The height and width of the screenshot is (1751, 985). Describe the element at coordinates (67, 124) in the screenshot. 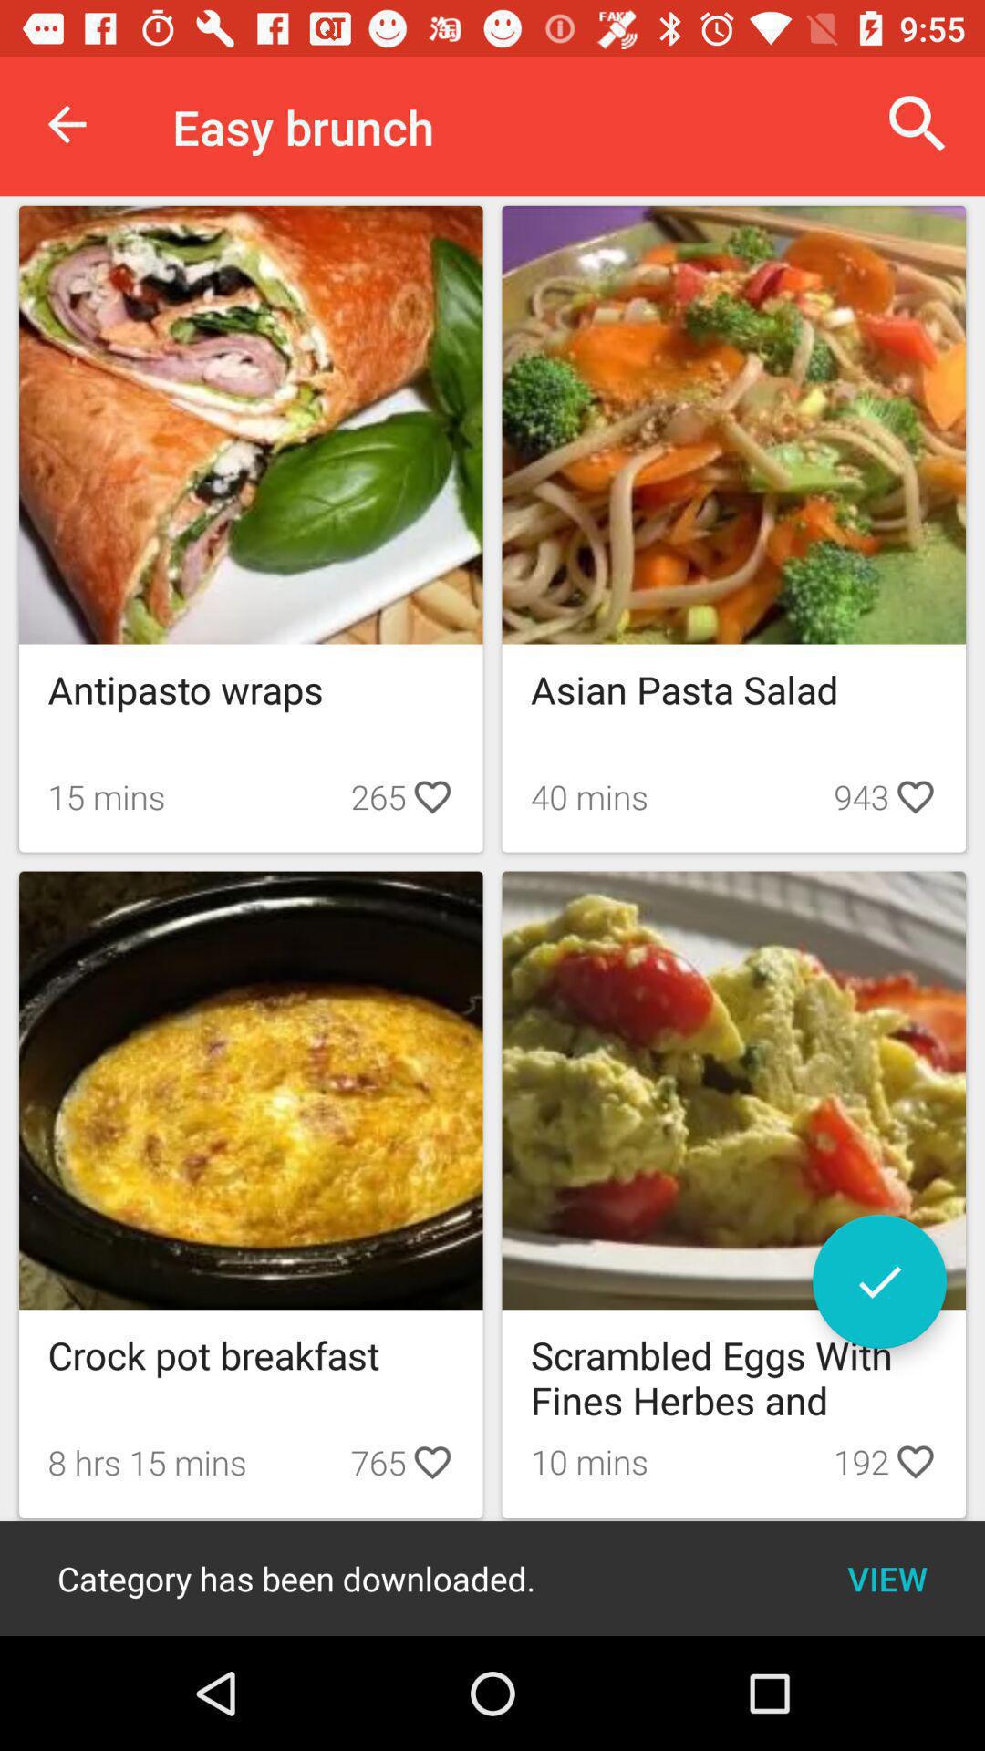

I see `click the item to the left of easy brunch icon` at that location.